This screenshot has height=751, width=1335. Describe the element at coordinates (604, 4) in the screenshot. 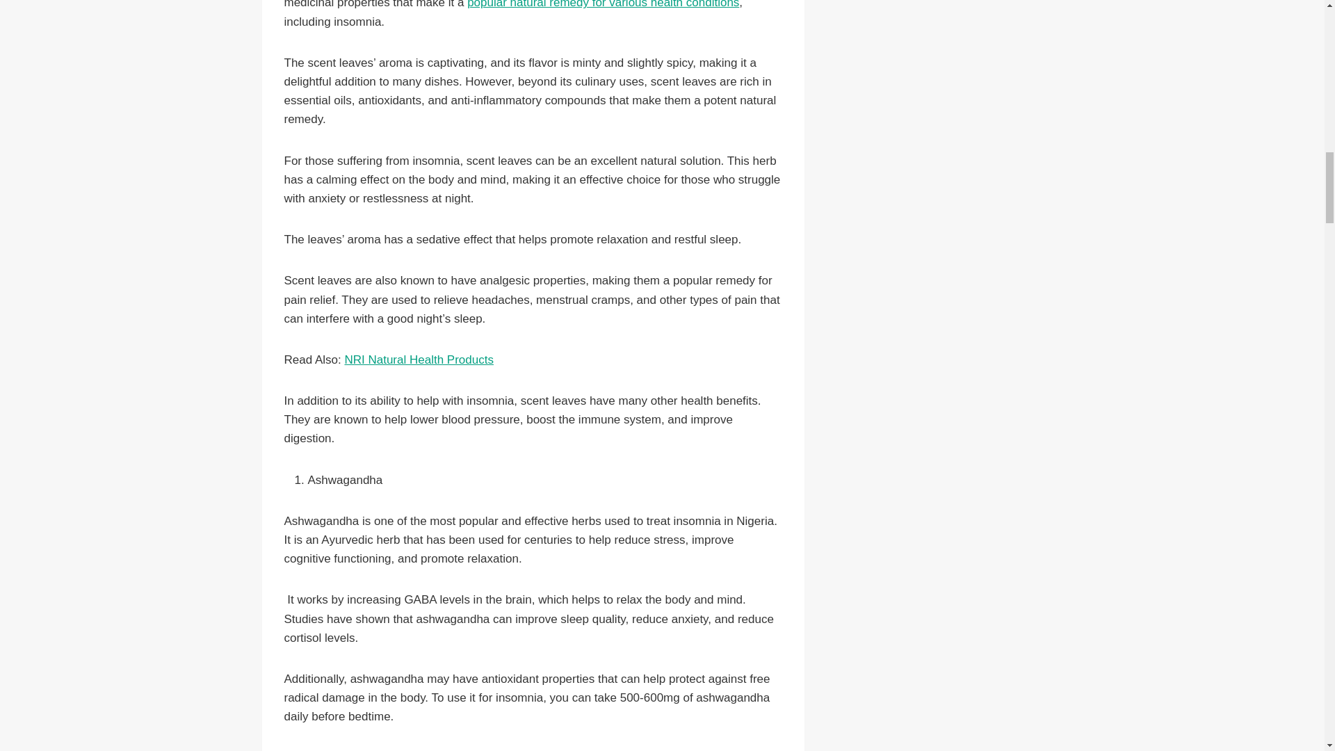

I see `popular natural remedy for various health conditions` at that location.